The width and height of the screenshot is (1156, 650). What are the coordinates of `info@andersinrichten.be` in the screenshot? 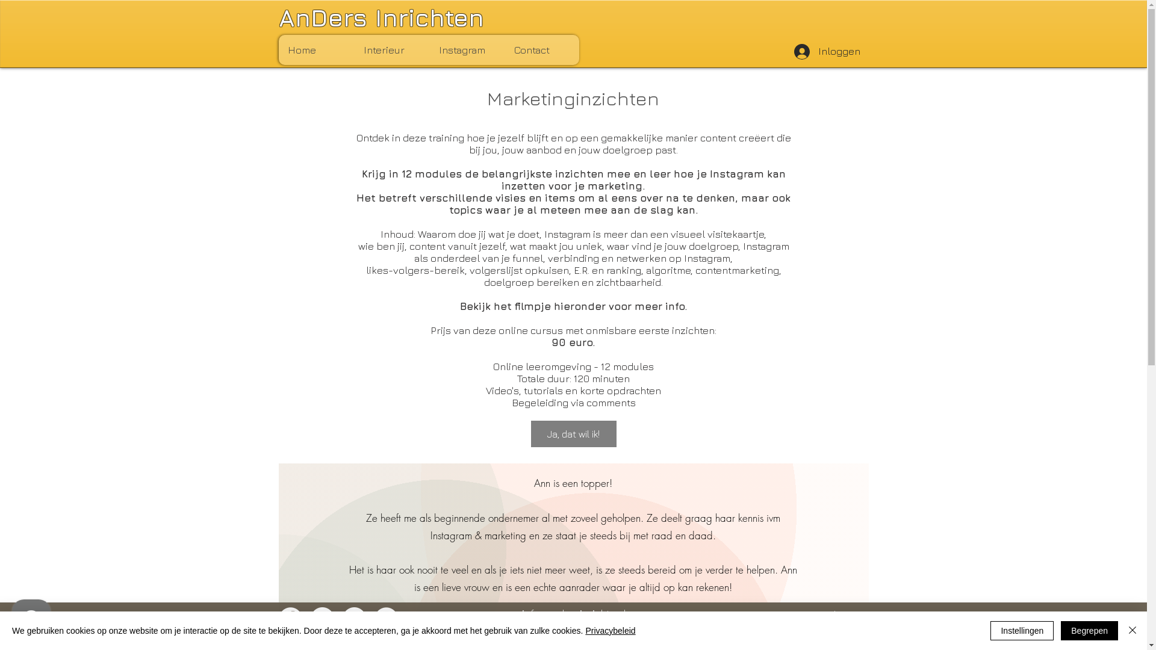 It's located at (579, 613).